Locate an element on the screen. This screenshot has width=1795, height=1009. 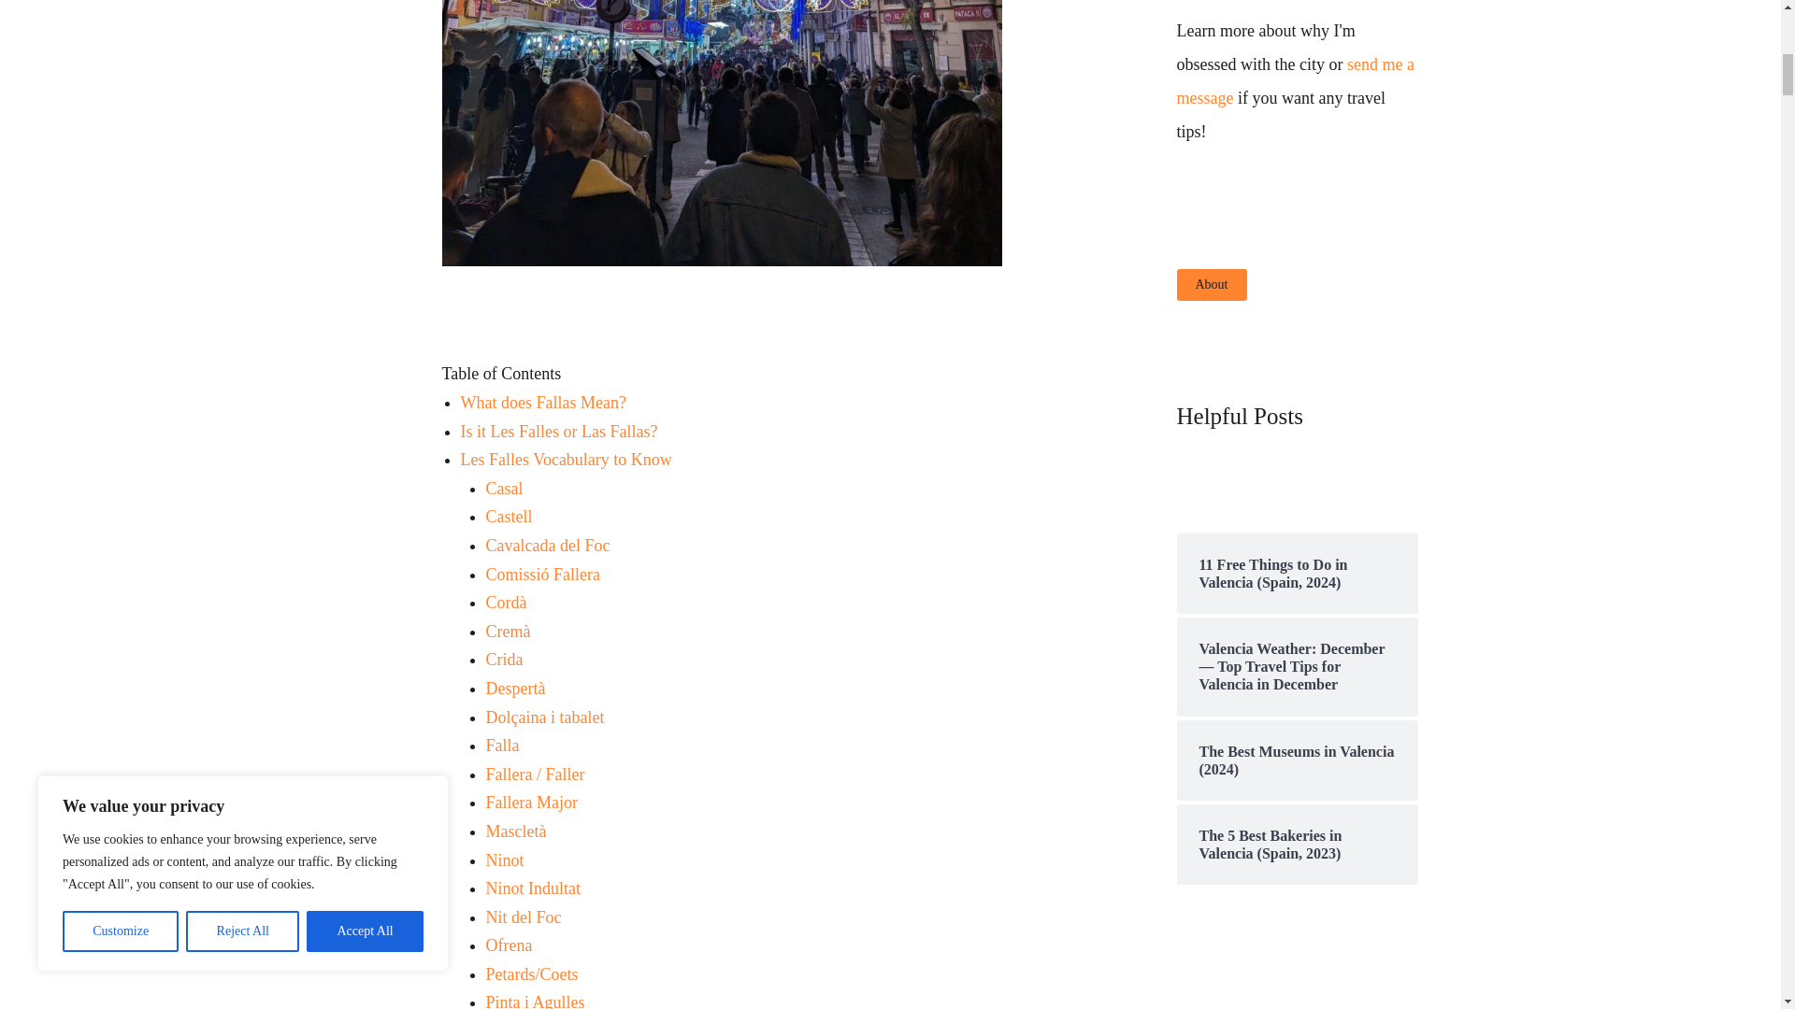
Casal is located at coordinates (505, 489).